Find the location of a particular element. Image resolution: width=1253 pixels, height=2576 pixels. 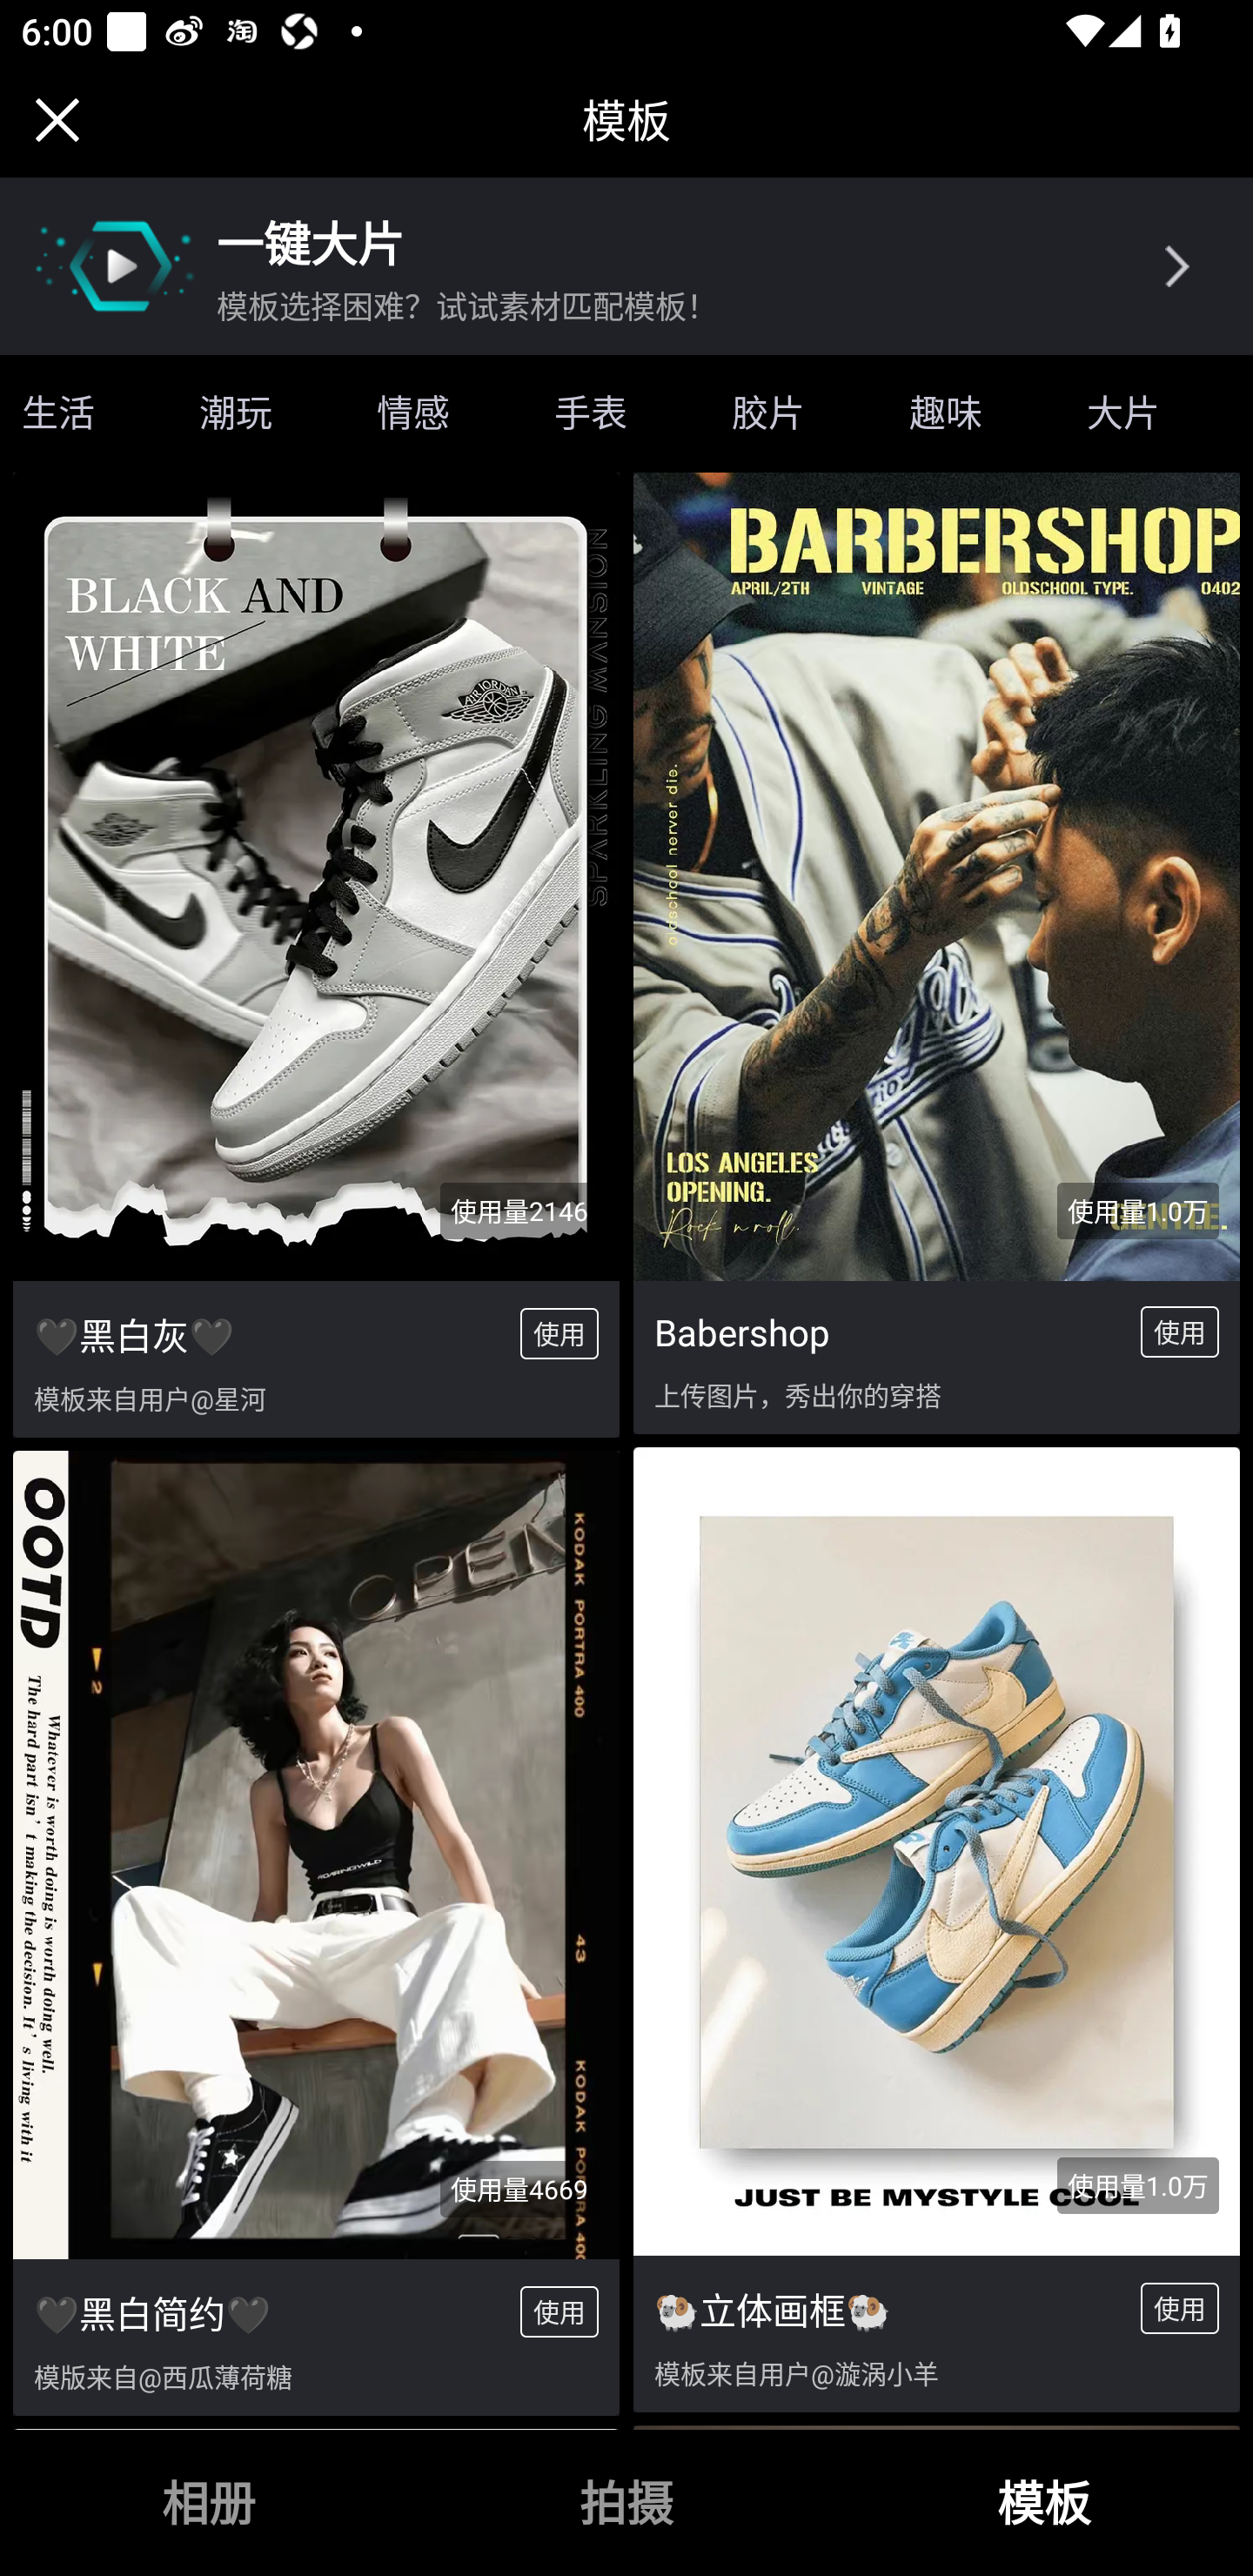

一键大片 模板选择困难？试试素材匹配模板！ is located at coordinates (626, 266).